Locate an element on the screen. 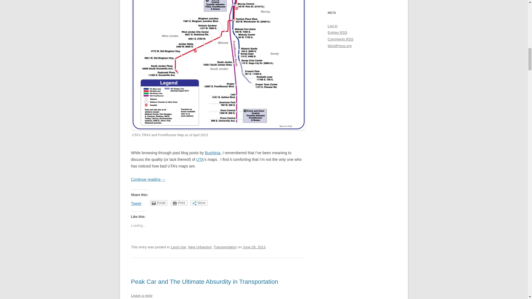 The width and height of the screenshot is (532, 299). UTA is located at coordinates (200, 159).